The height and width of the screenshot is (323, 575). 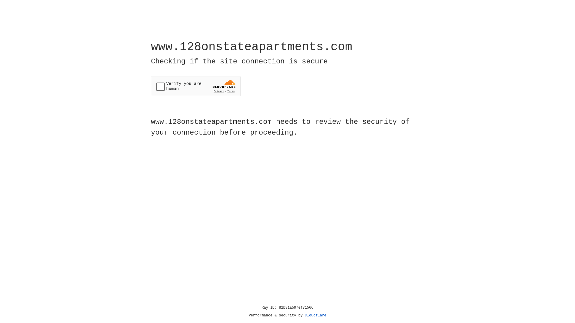 I want to click on Cloudflare, so click(x=316, y=316).